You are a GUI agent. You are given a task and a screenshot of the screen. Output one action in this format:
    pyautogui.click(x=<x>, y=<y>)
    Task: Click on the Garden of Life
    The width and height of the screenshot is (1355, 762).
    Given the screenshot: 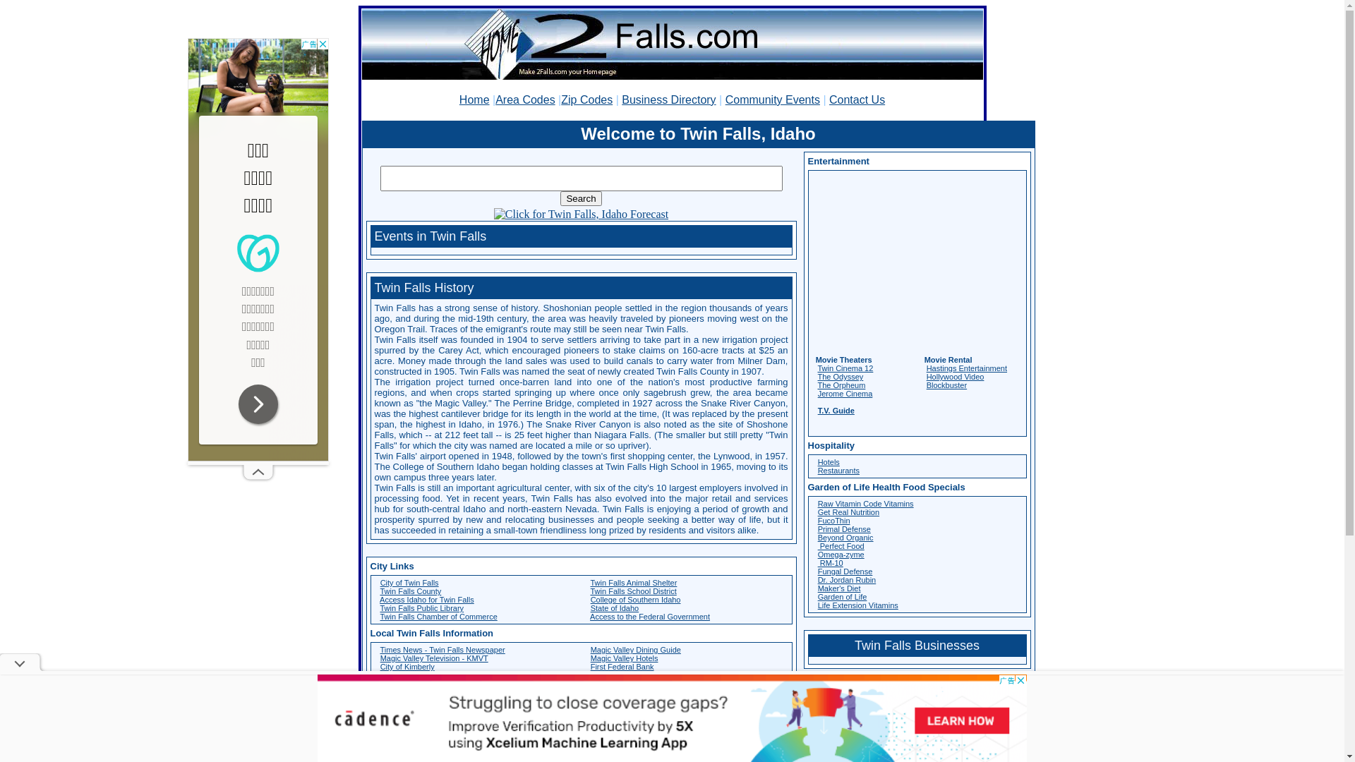 What is the action you would take?
    pyautogui.click(x=843, y=597)
    